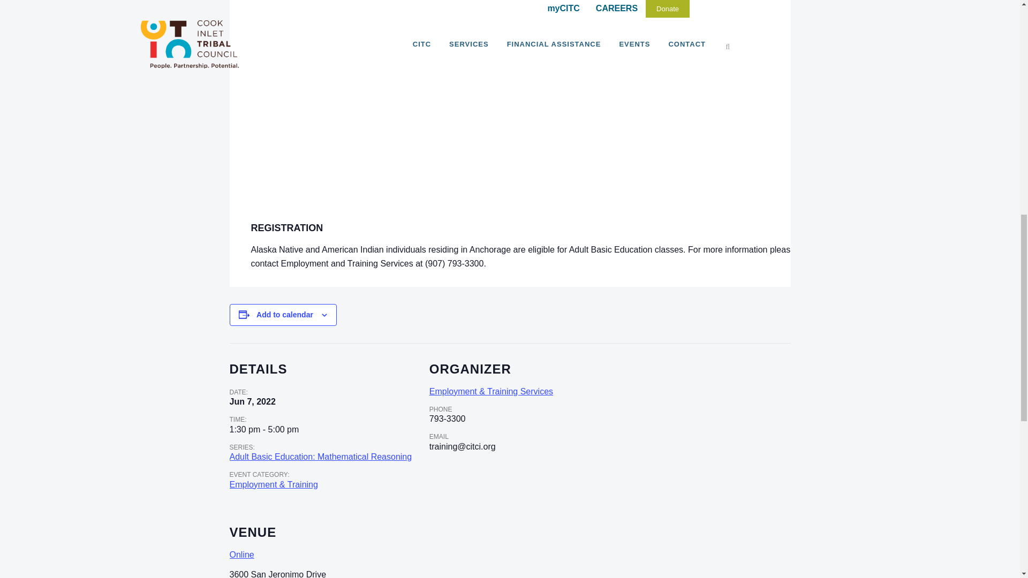  Describe the element at coordinates (320, 456) in the screenshot. I see `Adult Basic Education: Mathematical Reasoning` at that location.